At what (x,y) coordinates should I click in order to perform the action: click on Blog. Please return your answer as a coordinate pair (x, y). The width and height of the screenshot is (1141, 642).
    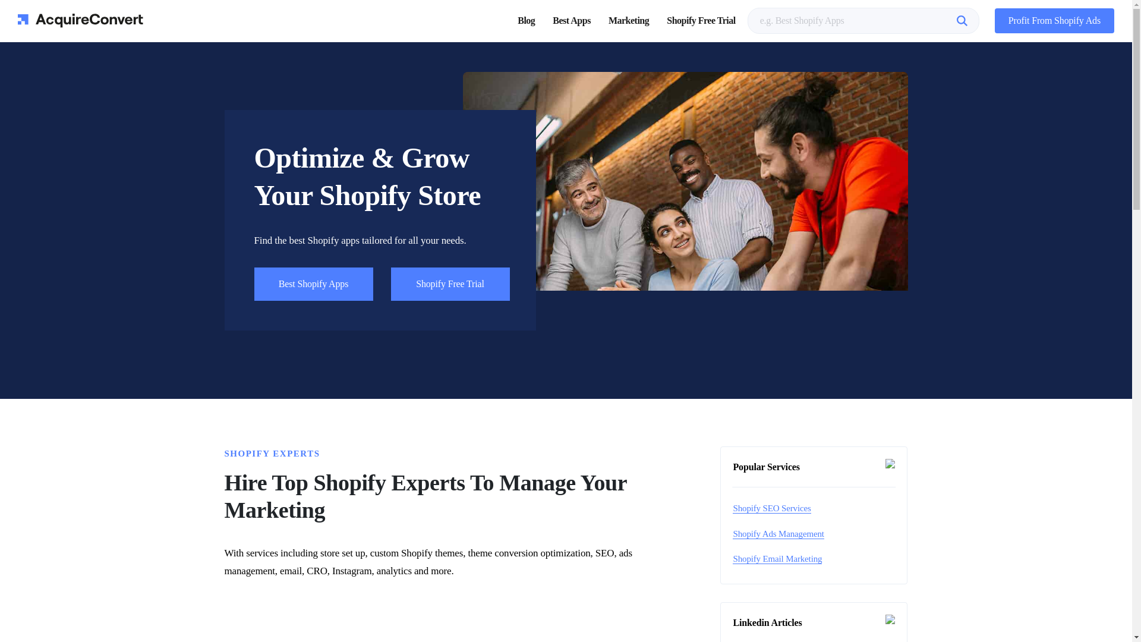
    Looking at the image, I should click on (527, 20).